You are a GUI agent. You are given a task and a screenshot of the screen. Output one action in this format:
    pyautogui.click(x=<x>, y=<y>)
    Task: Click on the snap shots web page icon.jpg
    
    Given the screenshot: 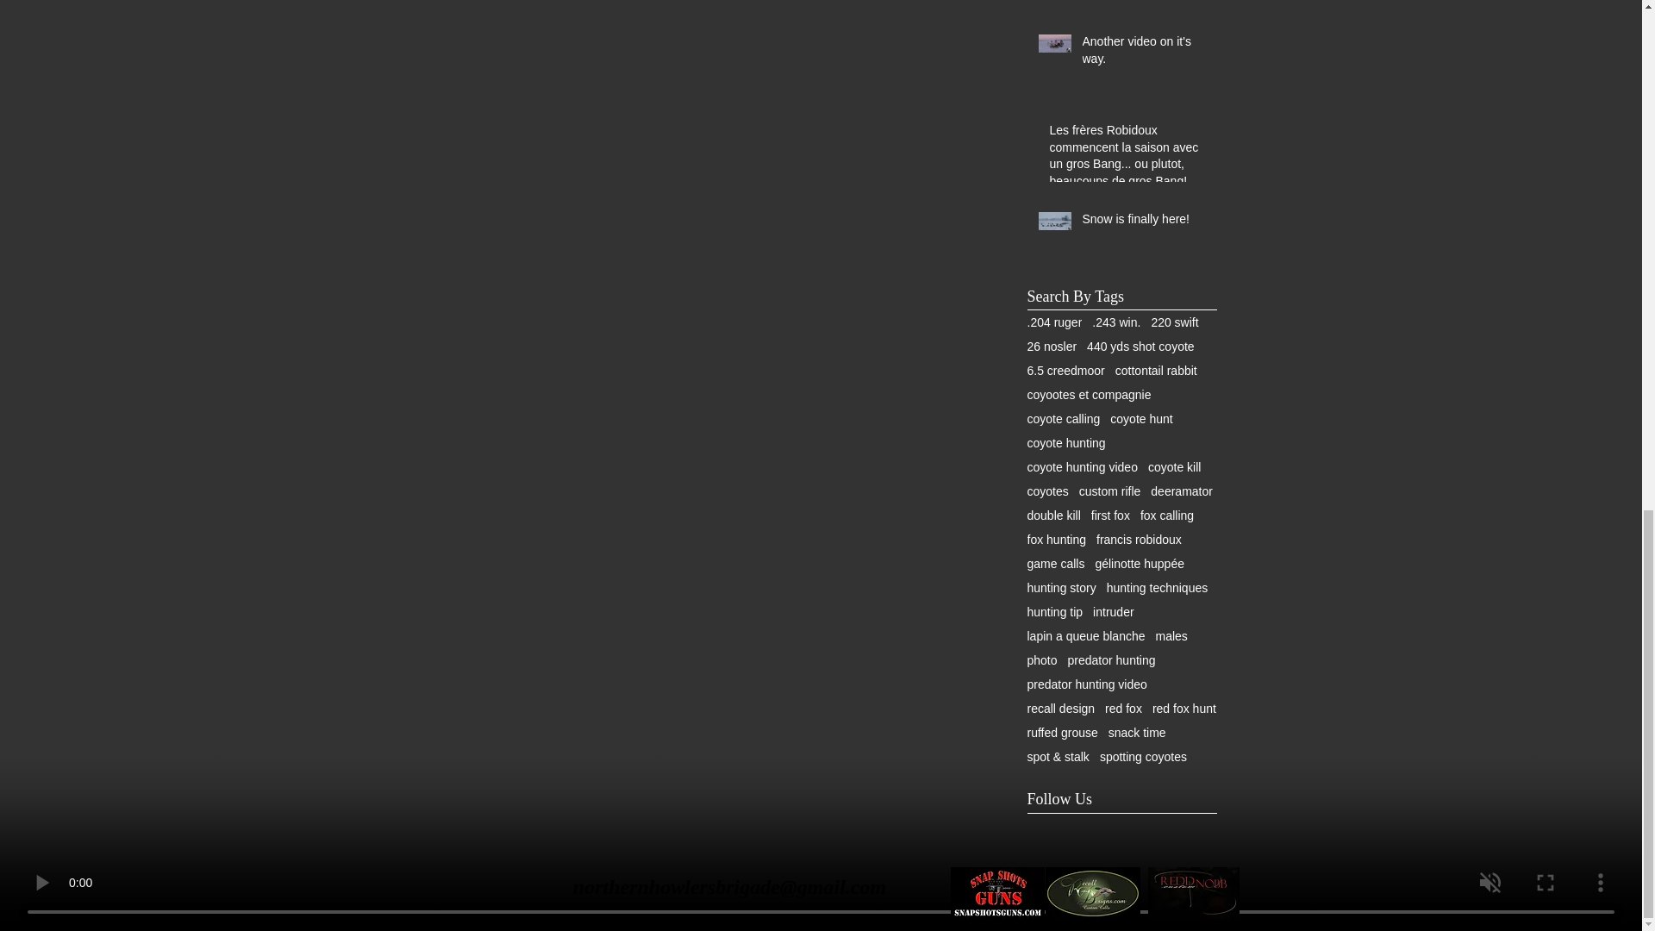 What is the action you would take?
    pyautogui.click(x=996, y=893)
    